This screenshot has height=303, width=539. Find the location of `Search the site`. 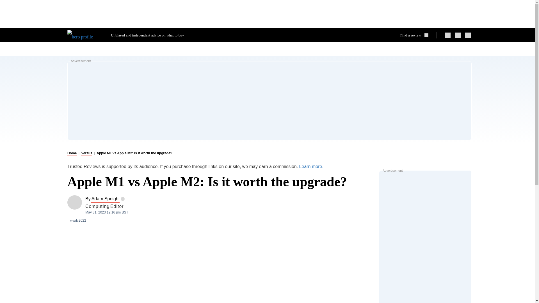

Search the site is located at coordinates (416, 35).